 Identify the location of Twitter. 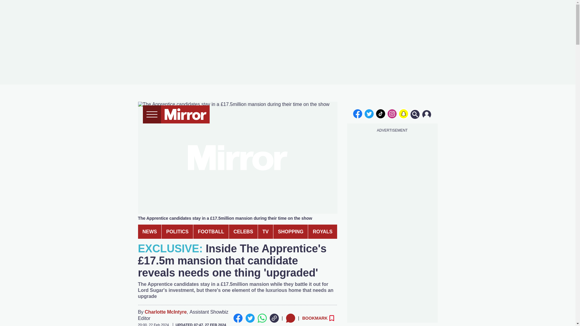
(250, 318).